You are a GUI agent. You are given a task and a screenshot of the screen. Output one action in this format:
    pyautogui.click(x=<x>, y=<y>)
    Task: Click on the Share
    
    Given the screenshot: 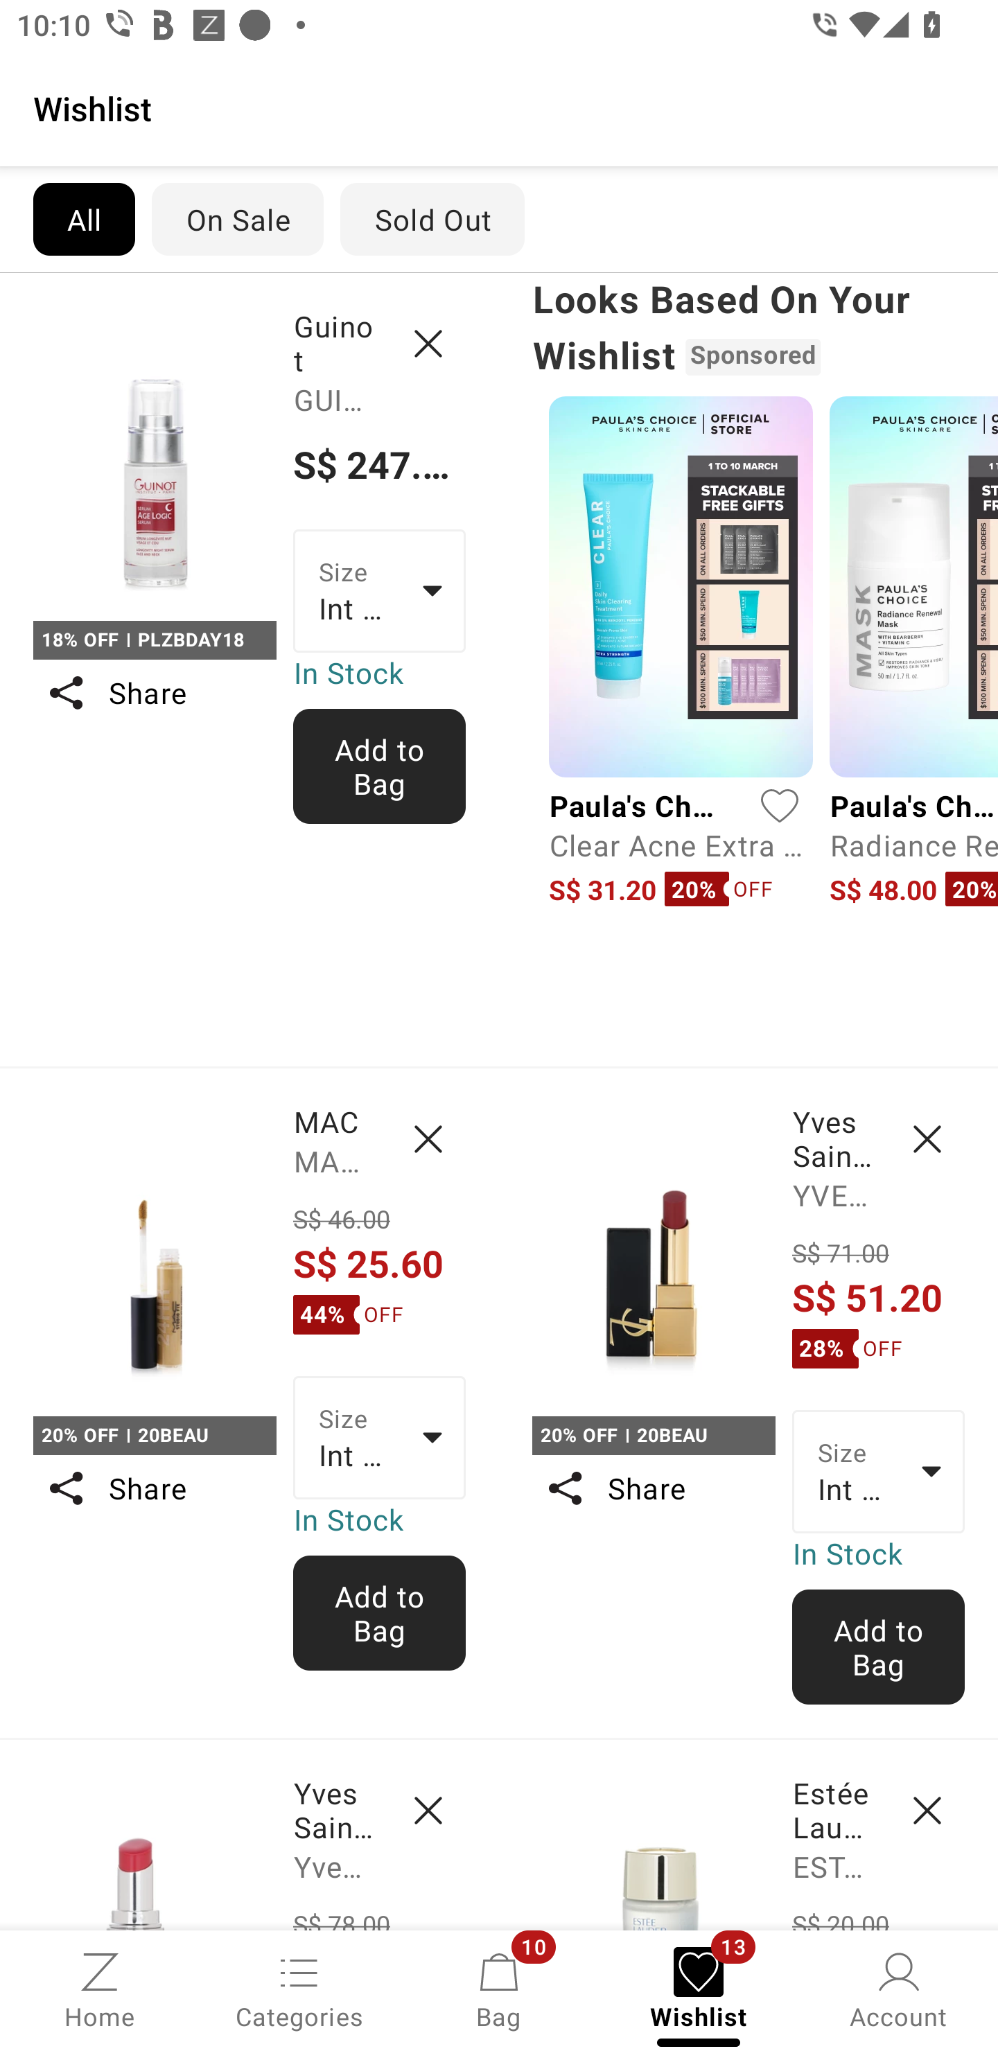 What is the action you would take?
    pyautogui.click(x=154, y=693)
    